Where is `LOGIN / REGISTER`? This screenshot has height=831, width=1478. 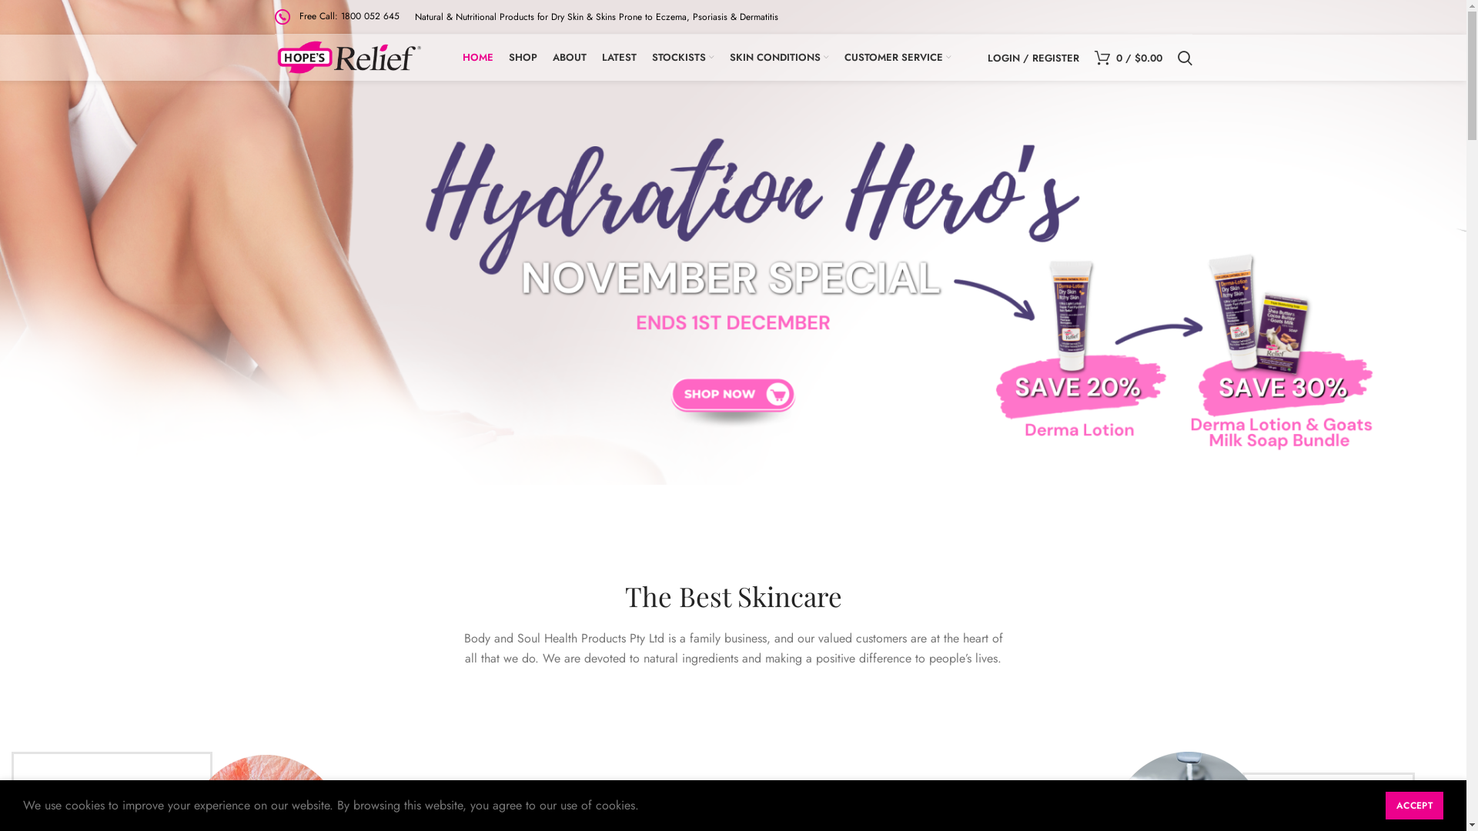
LOGIN / REGISTER is located at coordinates (1033, 58).